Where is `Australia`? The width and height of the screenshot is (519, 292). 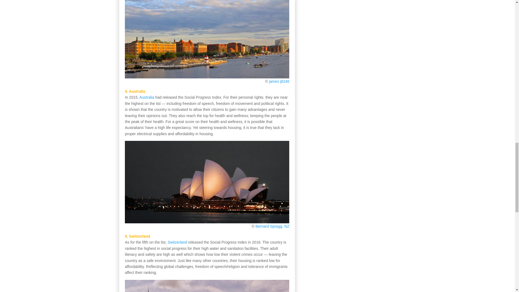
Australia is located at coordinates (147, 97).